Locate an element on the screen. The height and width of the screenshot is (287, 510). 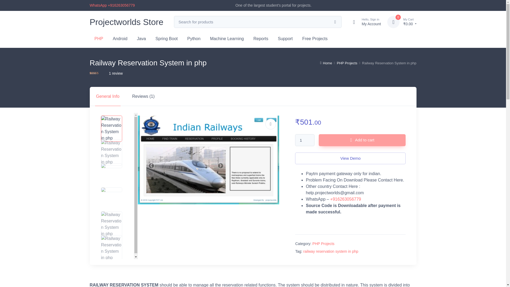
Java is located at coordinates (364, 22).